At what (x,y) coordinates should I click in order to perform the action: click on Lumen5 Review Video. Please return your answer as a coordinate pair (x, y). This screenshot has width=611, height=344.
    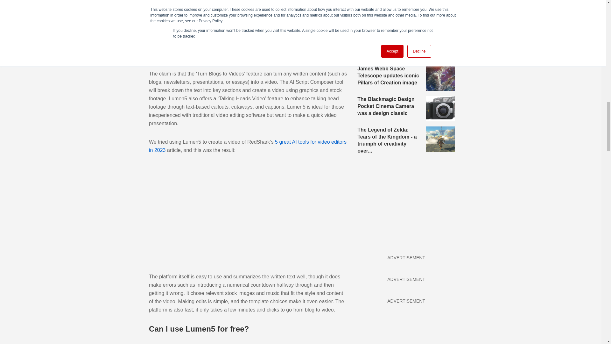
    Looking at the image, I should click on (248, 213).